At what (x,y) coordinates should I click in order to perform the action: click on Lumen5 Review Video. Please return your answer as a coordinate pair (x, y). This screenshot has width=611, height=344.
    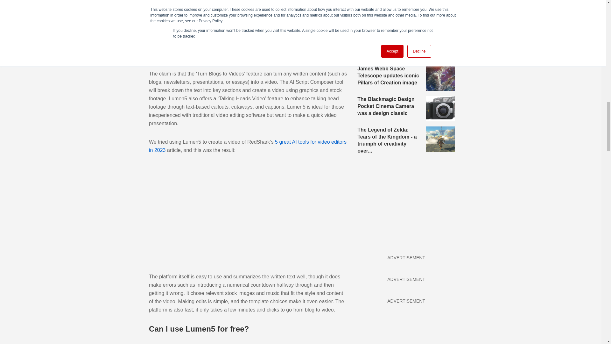
    Looking at the image, I should click on (248, 213).